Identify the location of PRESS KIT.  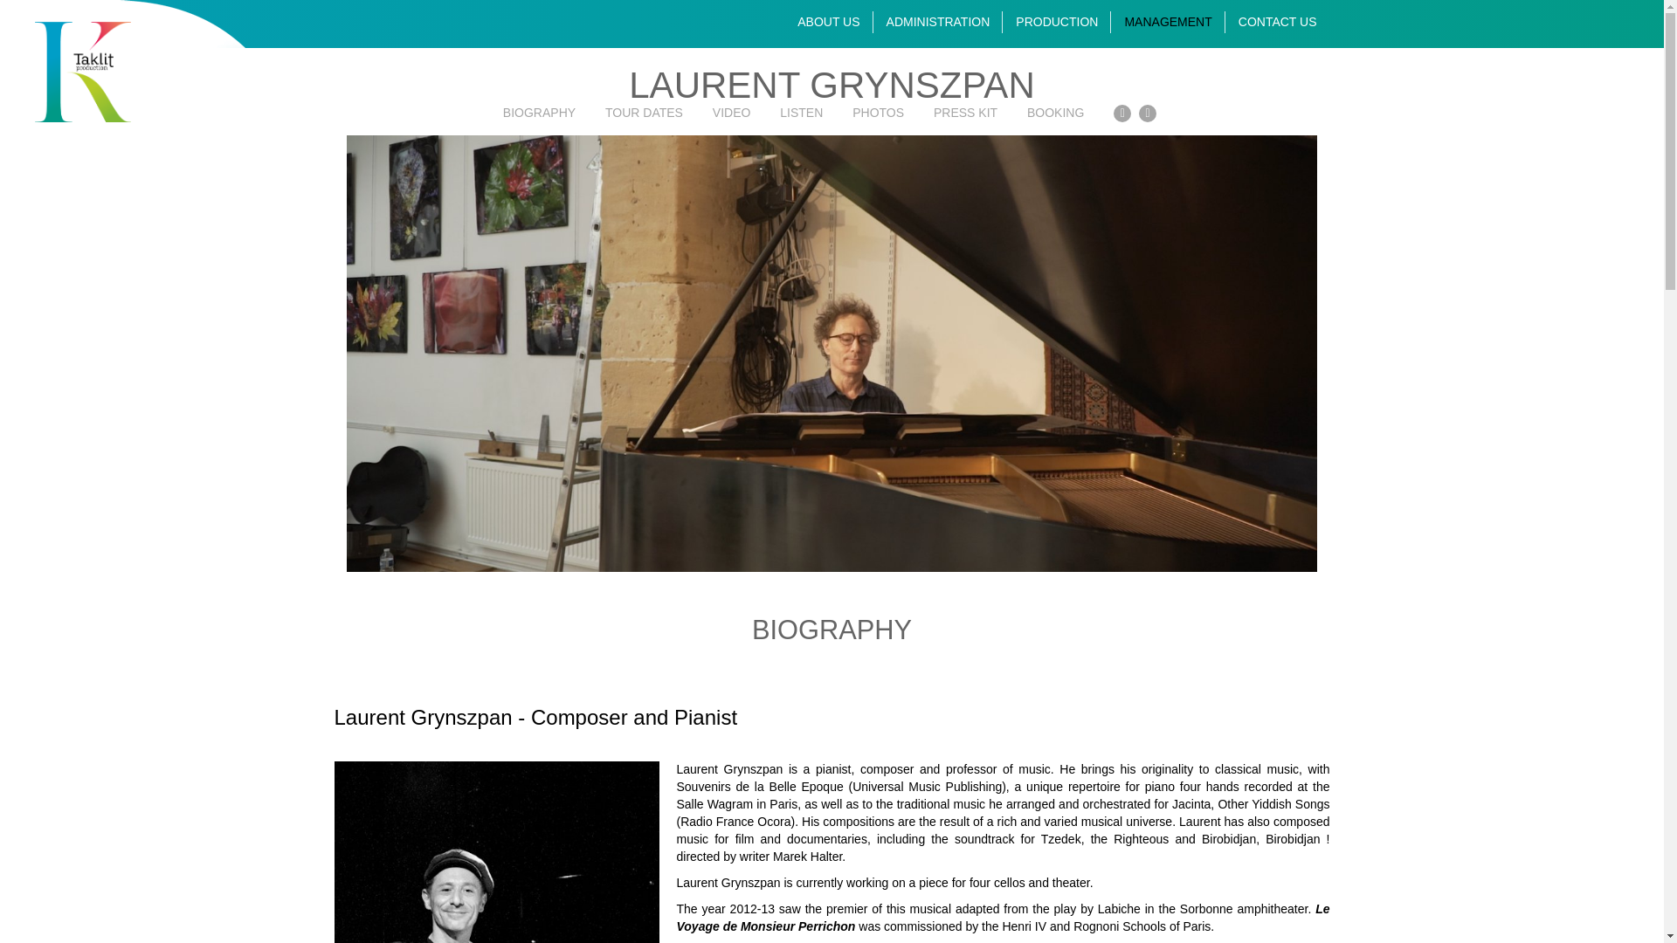
(966, 112).